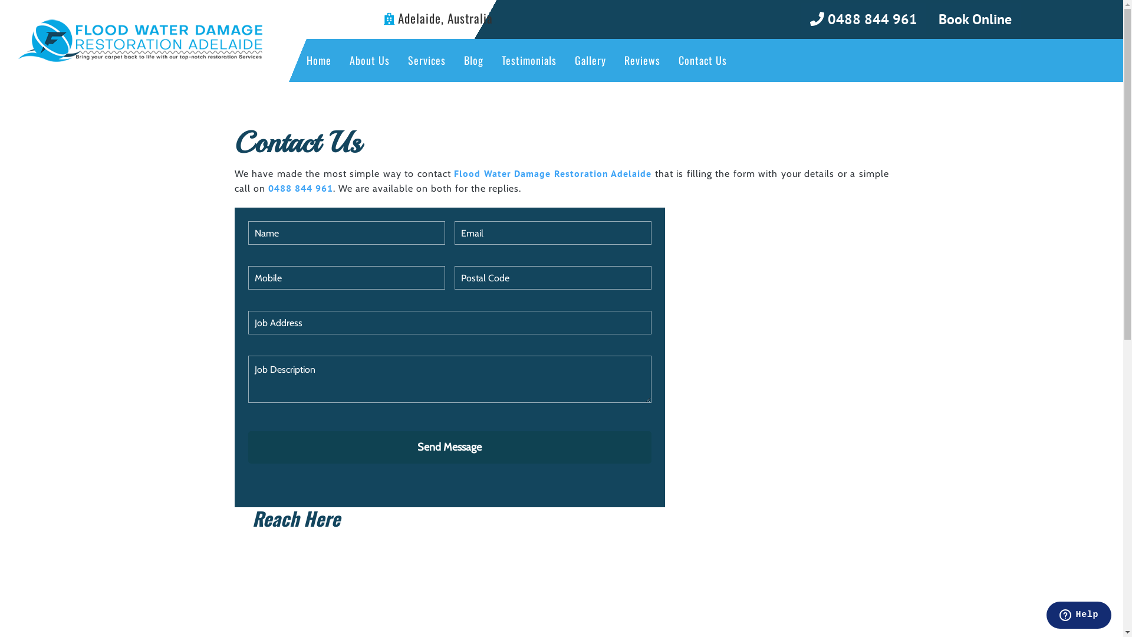 The image size is (1132, 637). I want to click on Contact Us, so click(703, 60).